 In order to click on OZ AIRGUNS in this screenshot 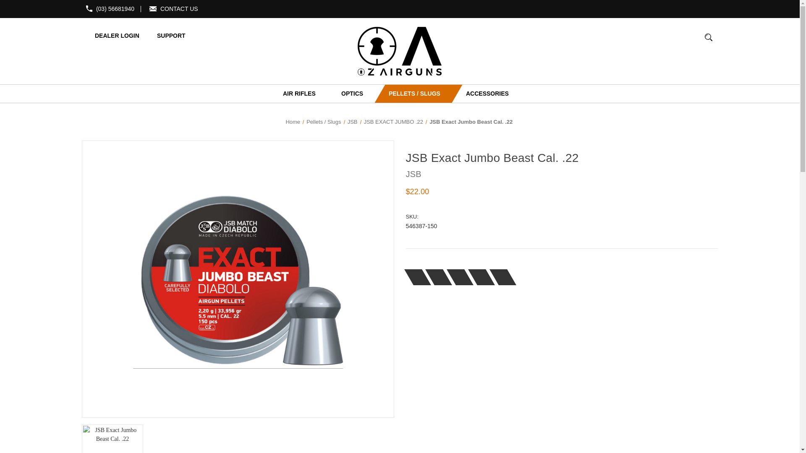, I will do `click(400, 51)`.